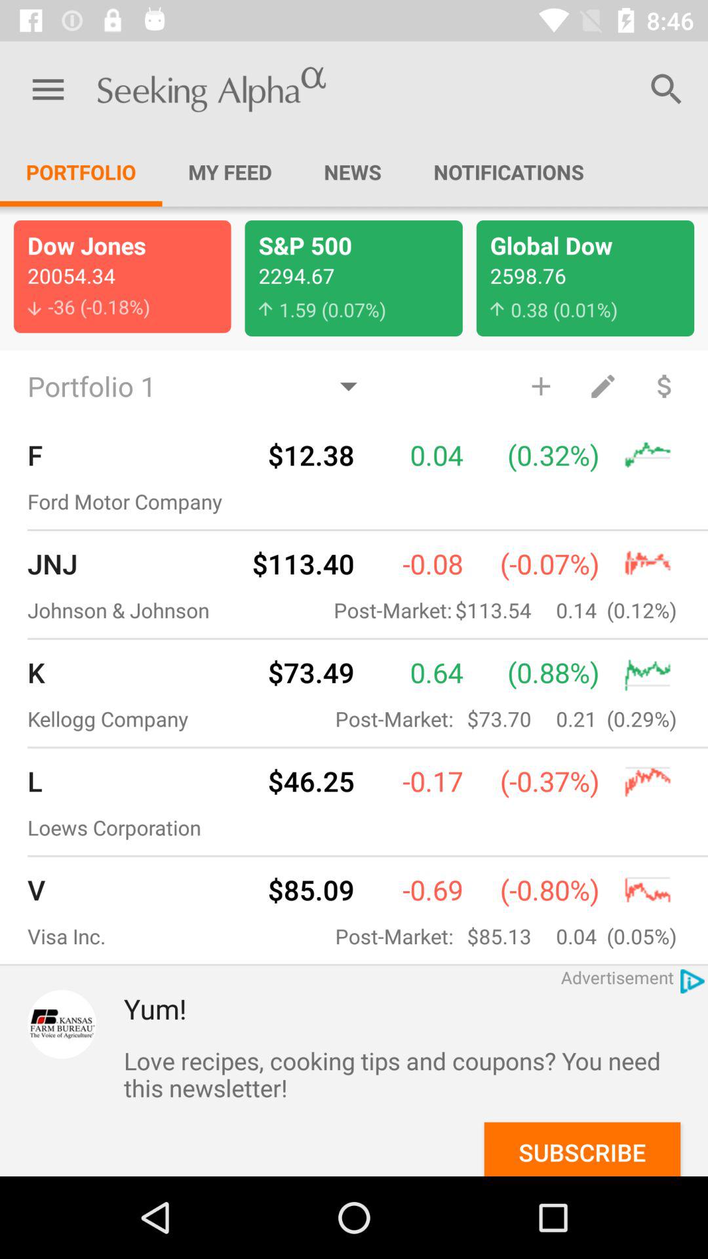 This screenshot has height=1259, width=708. Describe the element at coordinates (582, 1149) in the screenshot. I see `click the item below love recipes cooking icon` at that location.